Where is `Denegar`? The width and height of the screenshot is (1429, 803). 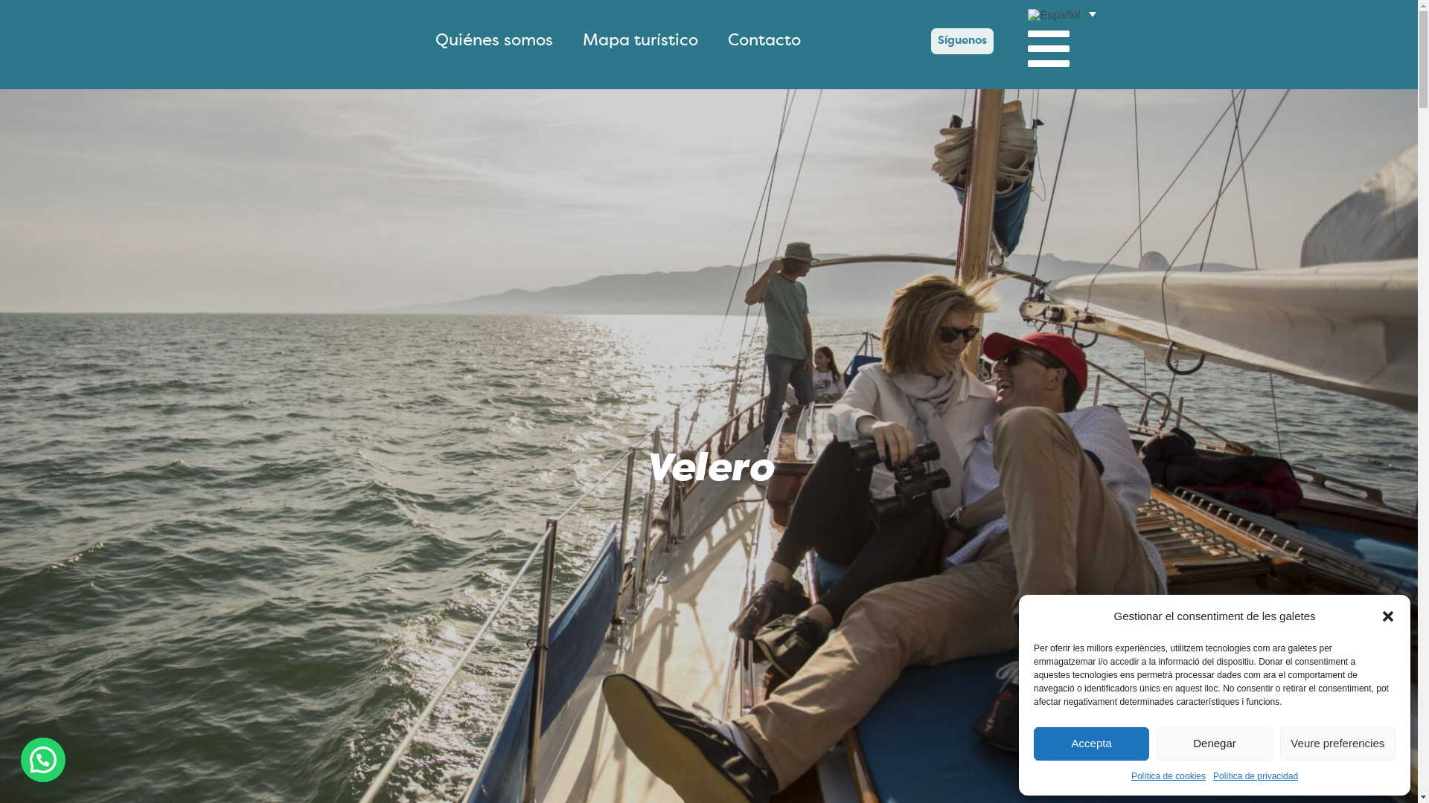 Denegar is located at coordinates (1215, 744).